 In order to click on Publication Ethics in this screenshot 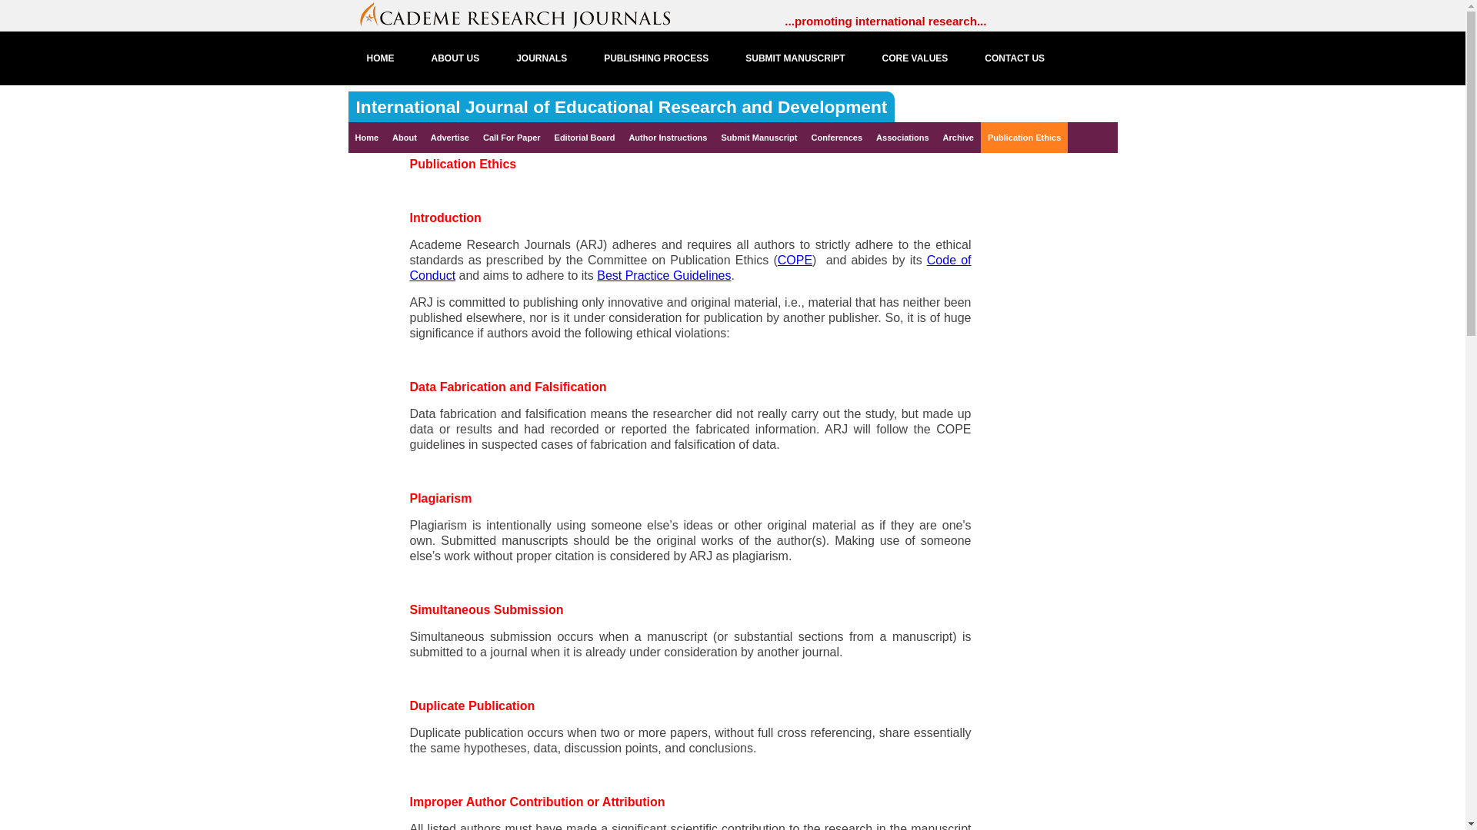, I will do `click(1024, 137)`.